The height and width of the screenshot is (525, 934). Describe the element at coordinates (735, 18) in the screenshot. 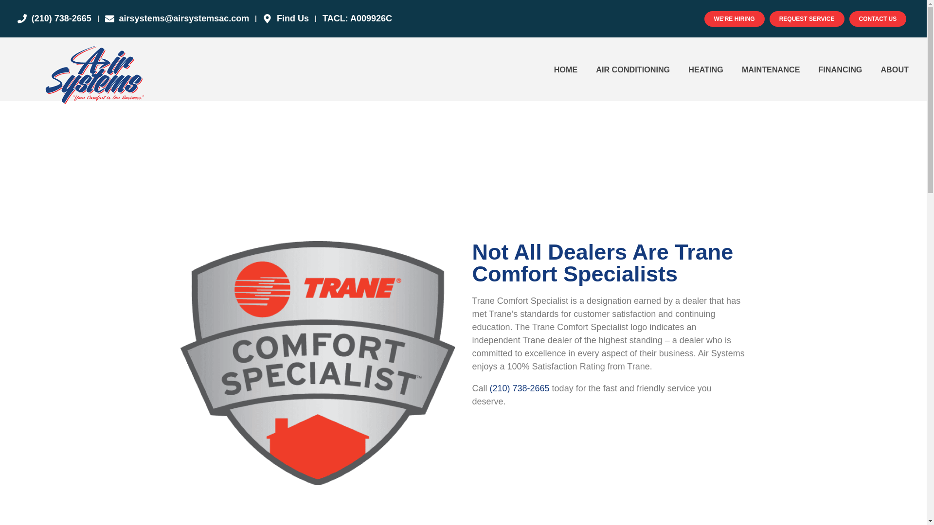

I see `WE'RE HIRING` at that location.